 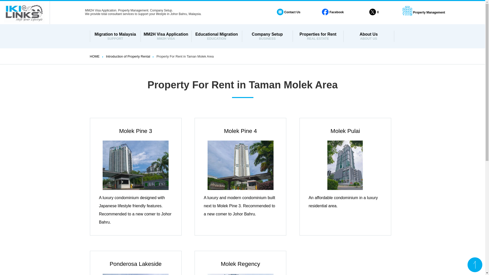 What do you see at coordinates (267, 36) in the screenshot?
I see `Company Setup` at bounding box center [267, 36].